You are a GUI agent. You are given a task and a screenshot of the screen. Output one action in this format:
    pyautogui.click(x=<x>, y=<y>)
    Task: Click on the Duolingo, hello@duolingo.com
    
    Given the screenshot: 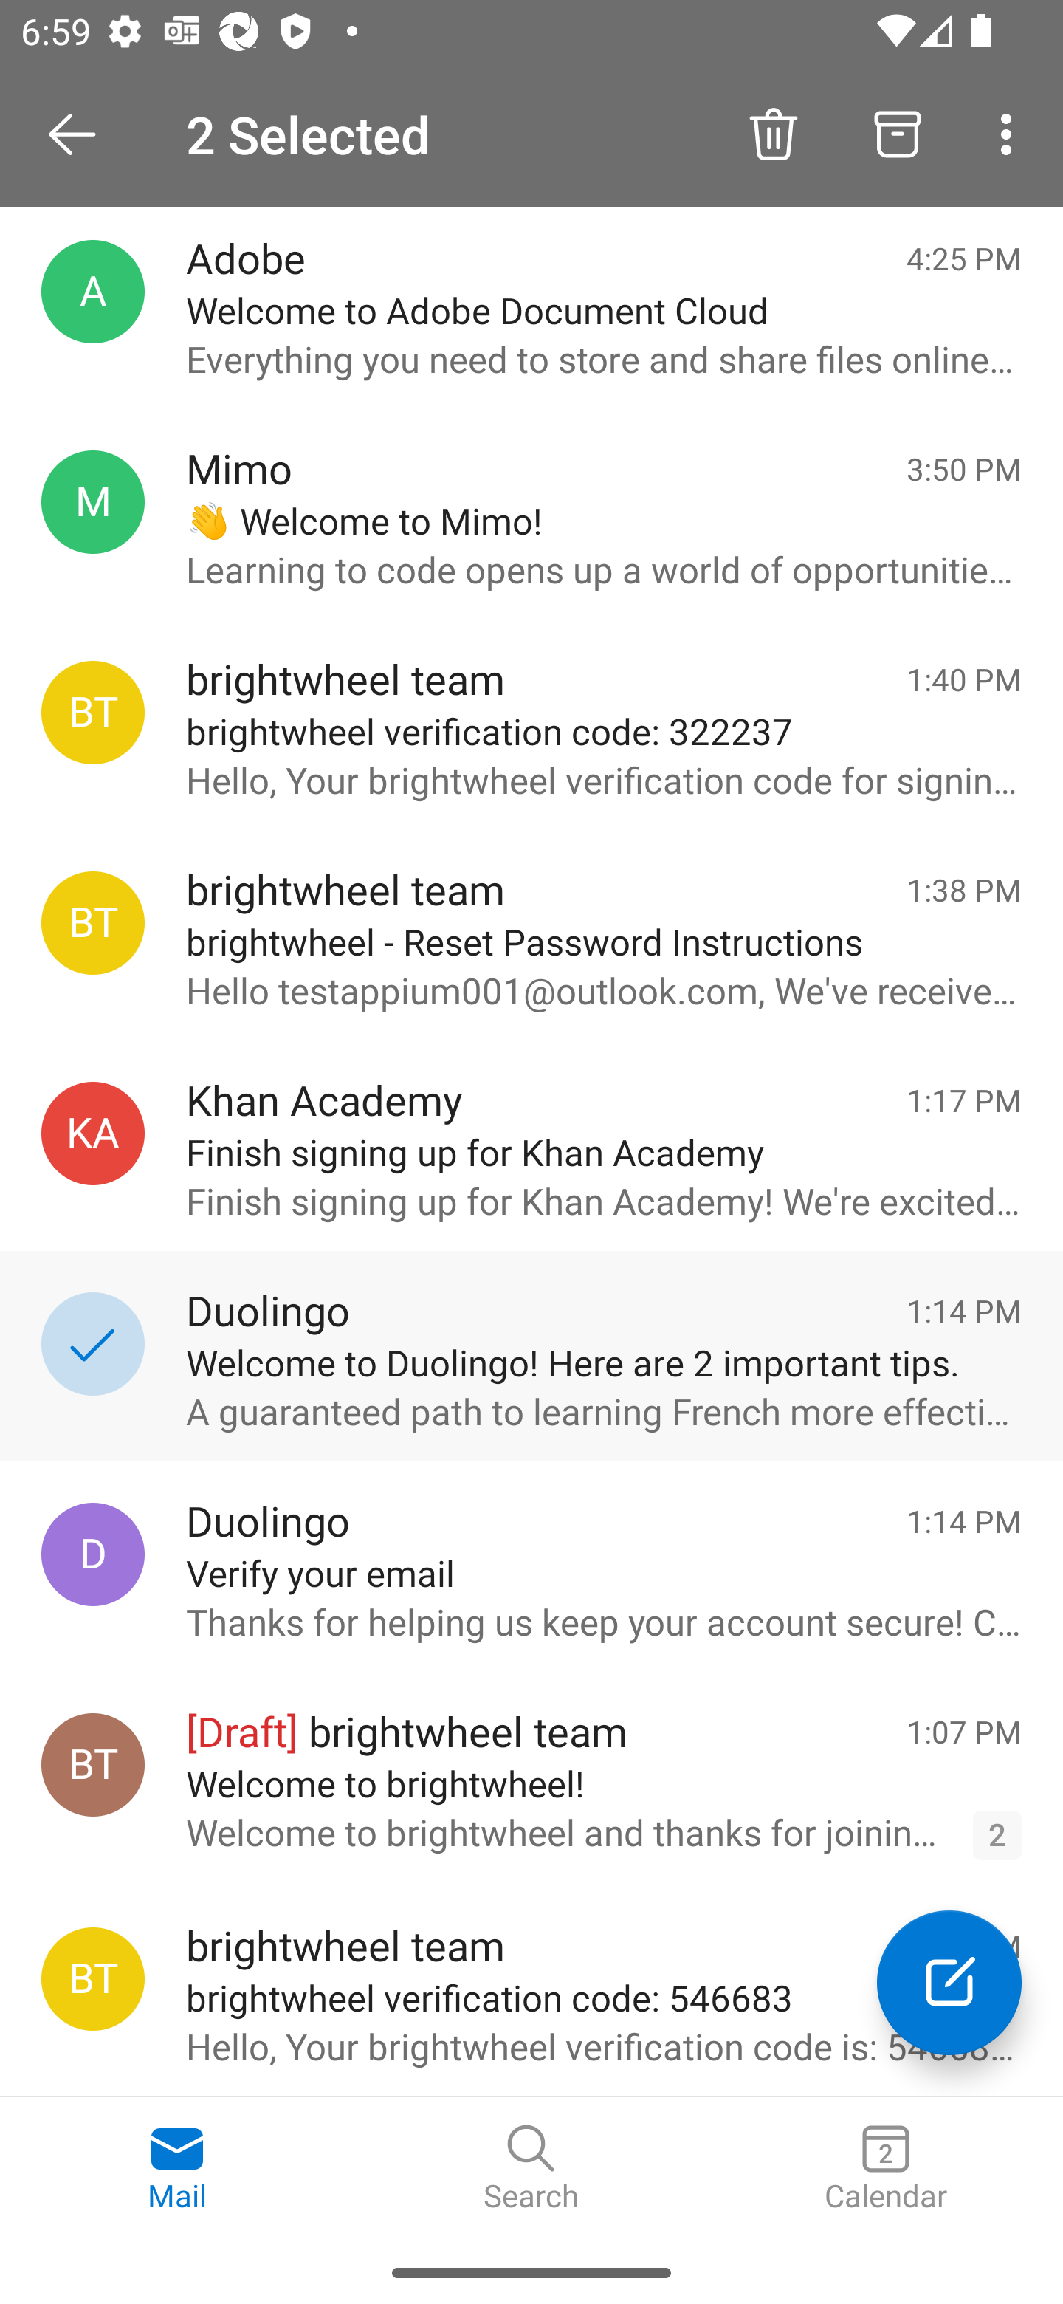 What is the action you would take?
    pyautogui.click(x=93, y=1554)
    